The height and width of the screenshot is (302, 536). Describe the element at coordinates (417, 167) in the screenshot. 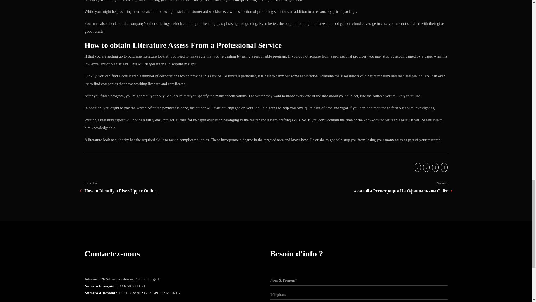

I see `Twitter` at that location.